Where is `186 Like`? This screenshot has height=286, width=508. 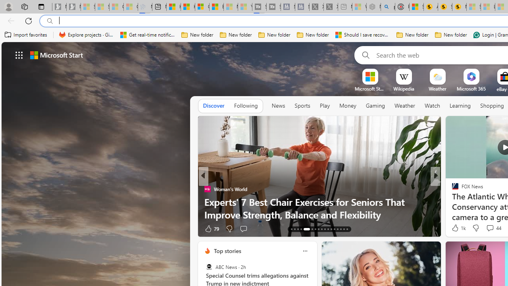 186 Like is located at coordinates (457, 228).